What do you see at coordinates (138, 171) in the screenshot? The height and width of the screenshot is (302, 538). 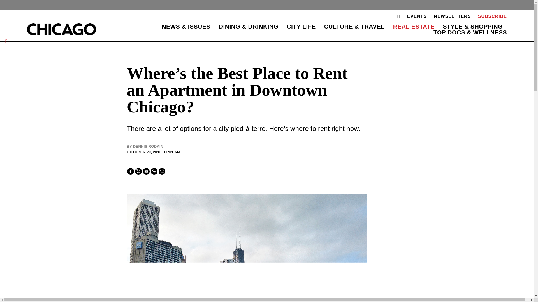 I see `X` at bounding box center [138, 171].